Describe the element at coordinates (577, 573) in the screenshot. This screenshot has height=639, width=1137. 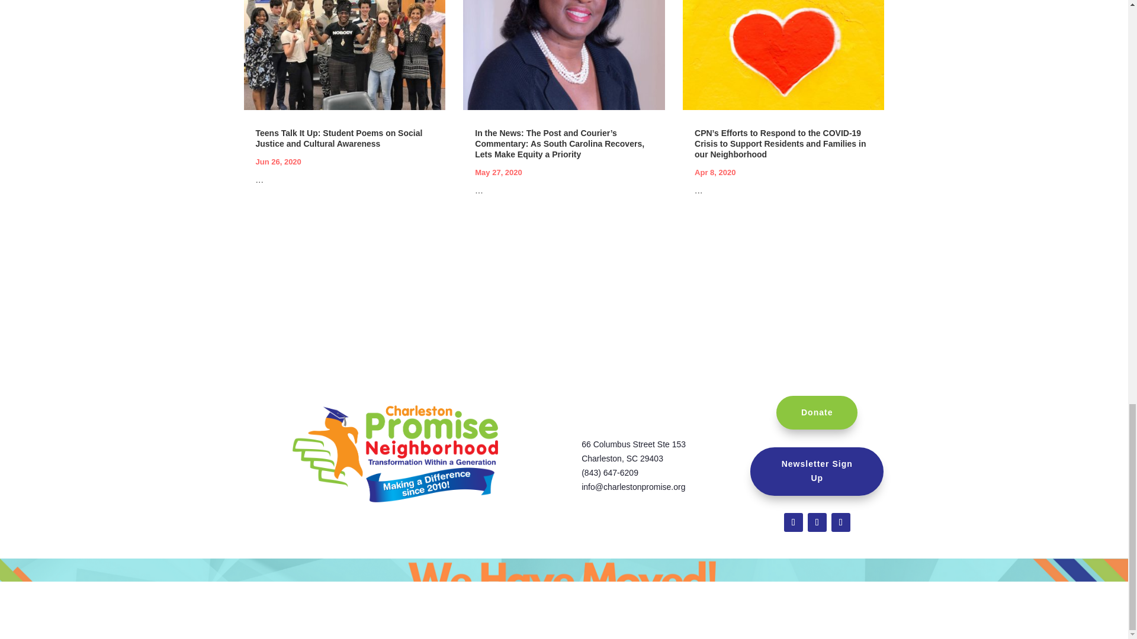
I see `Resources` at that location.